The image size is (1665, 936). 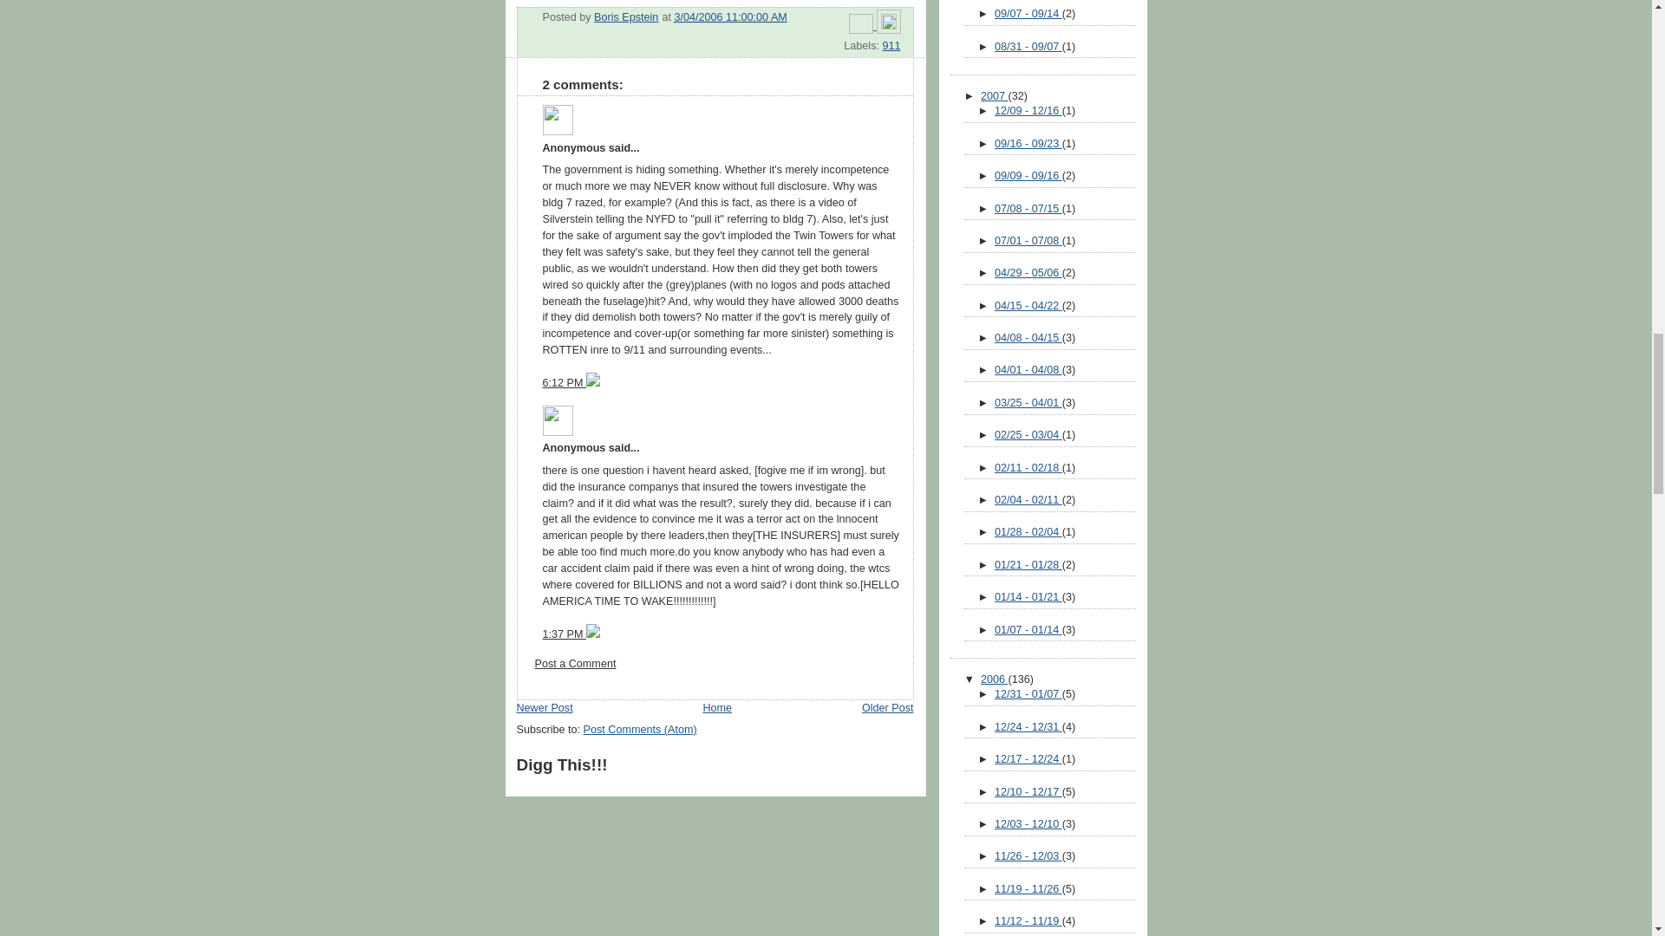 I want to click on Newer Post, so click(x=545, y=708).